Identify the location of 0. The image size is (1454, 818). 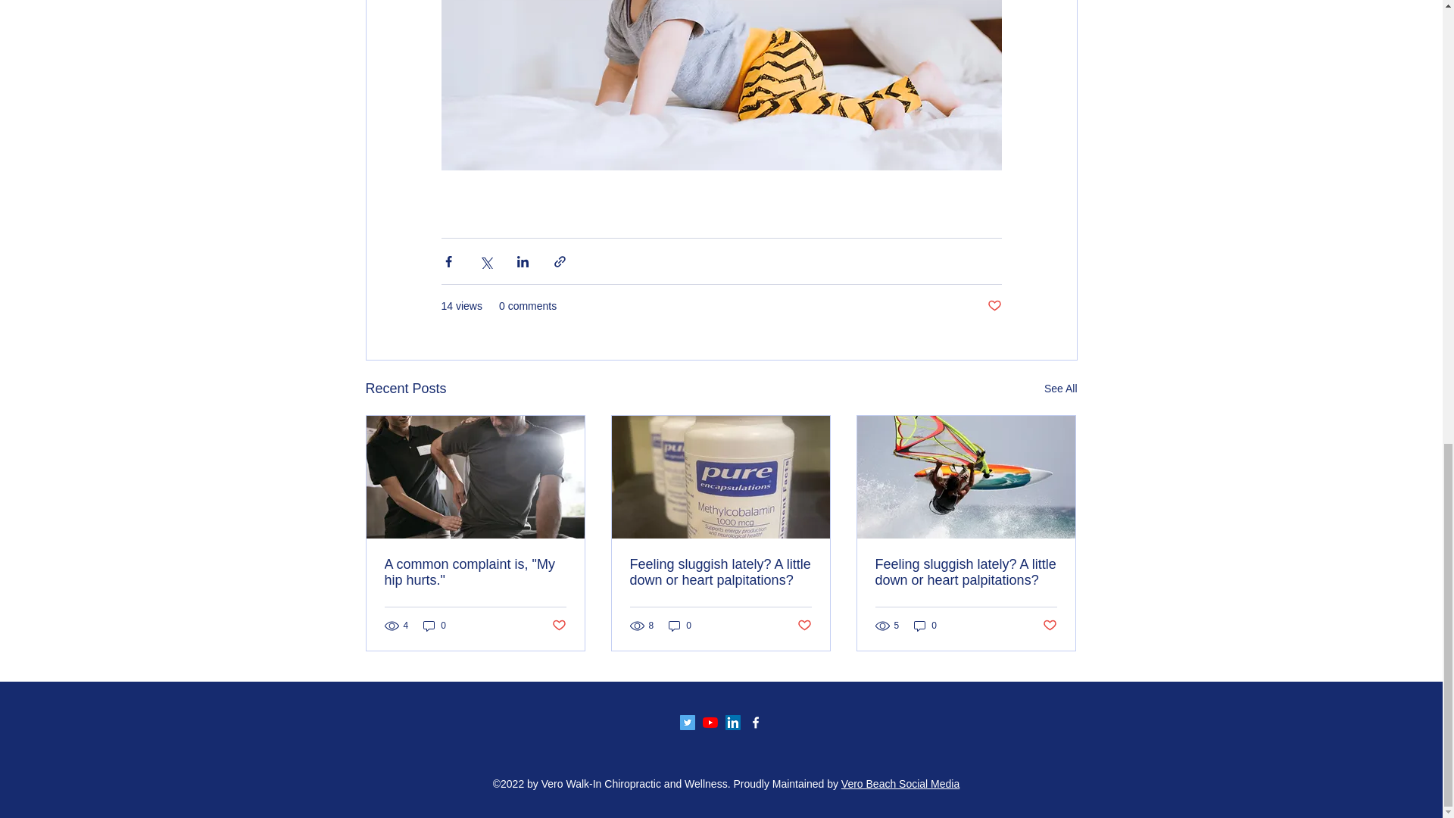
(680, 626).